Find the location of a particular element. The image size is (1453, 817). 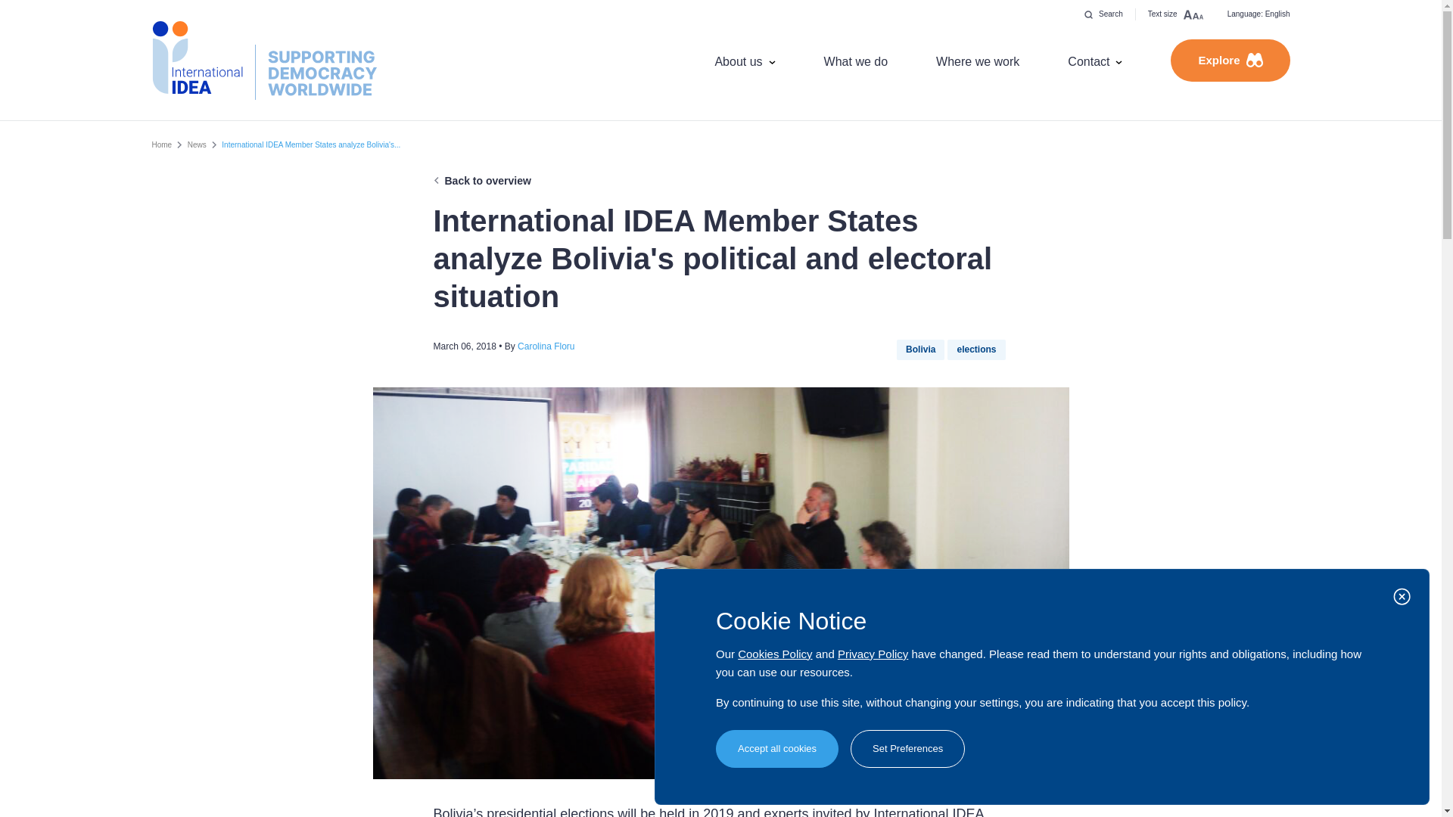

About us is located at coordinates (745, 61).